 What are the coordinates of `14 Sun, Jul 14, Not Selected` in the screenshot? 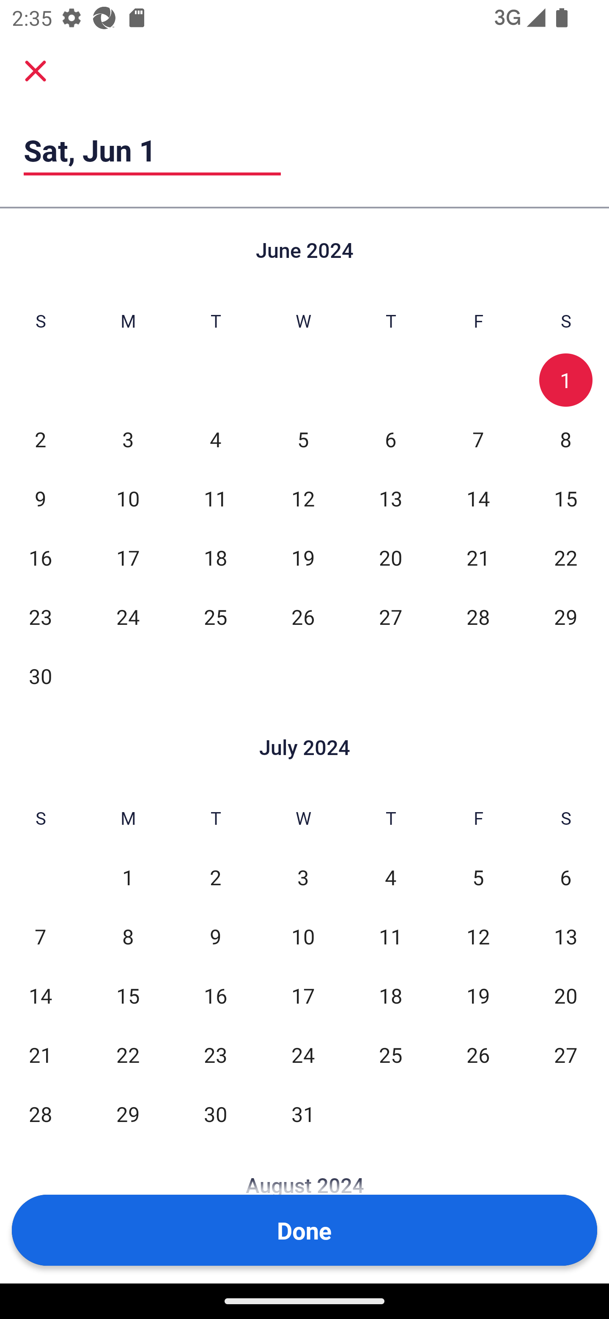 It's located at (40, 995).